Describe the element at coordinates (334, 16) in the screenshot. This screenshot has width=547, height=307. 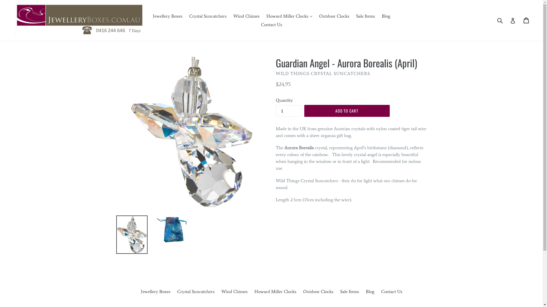
I see `Outdoor Clocks` at that location.